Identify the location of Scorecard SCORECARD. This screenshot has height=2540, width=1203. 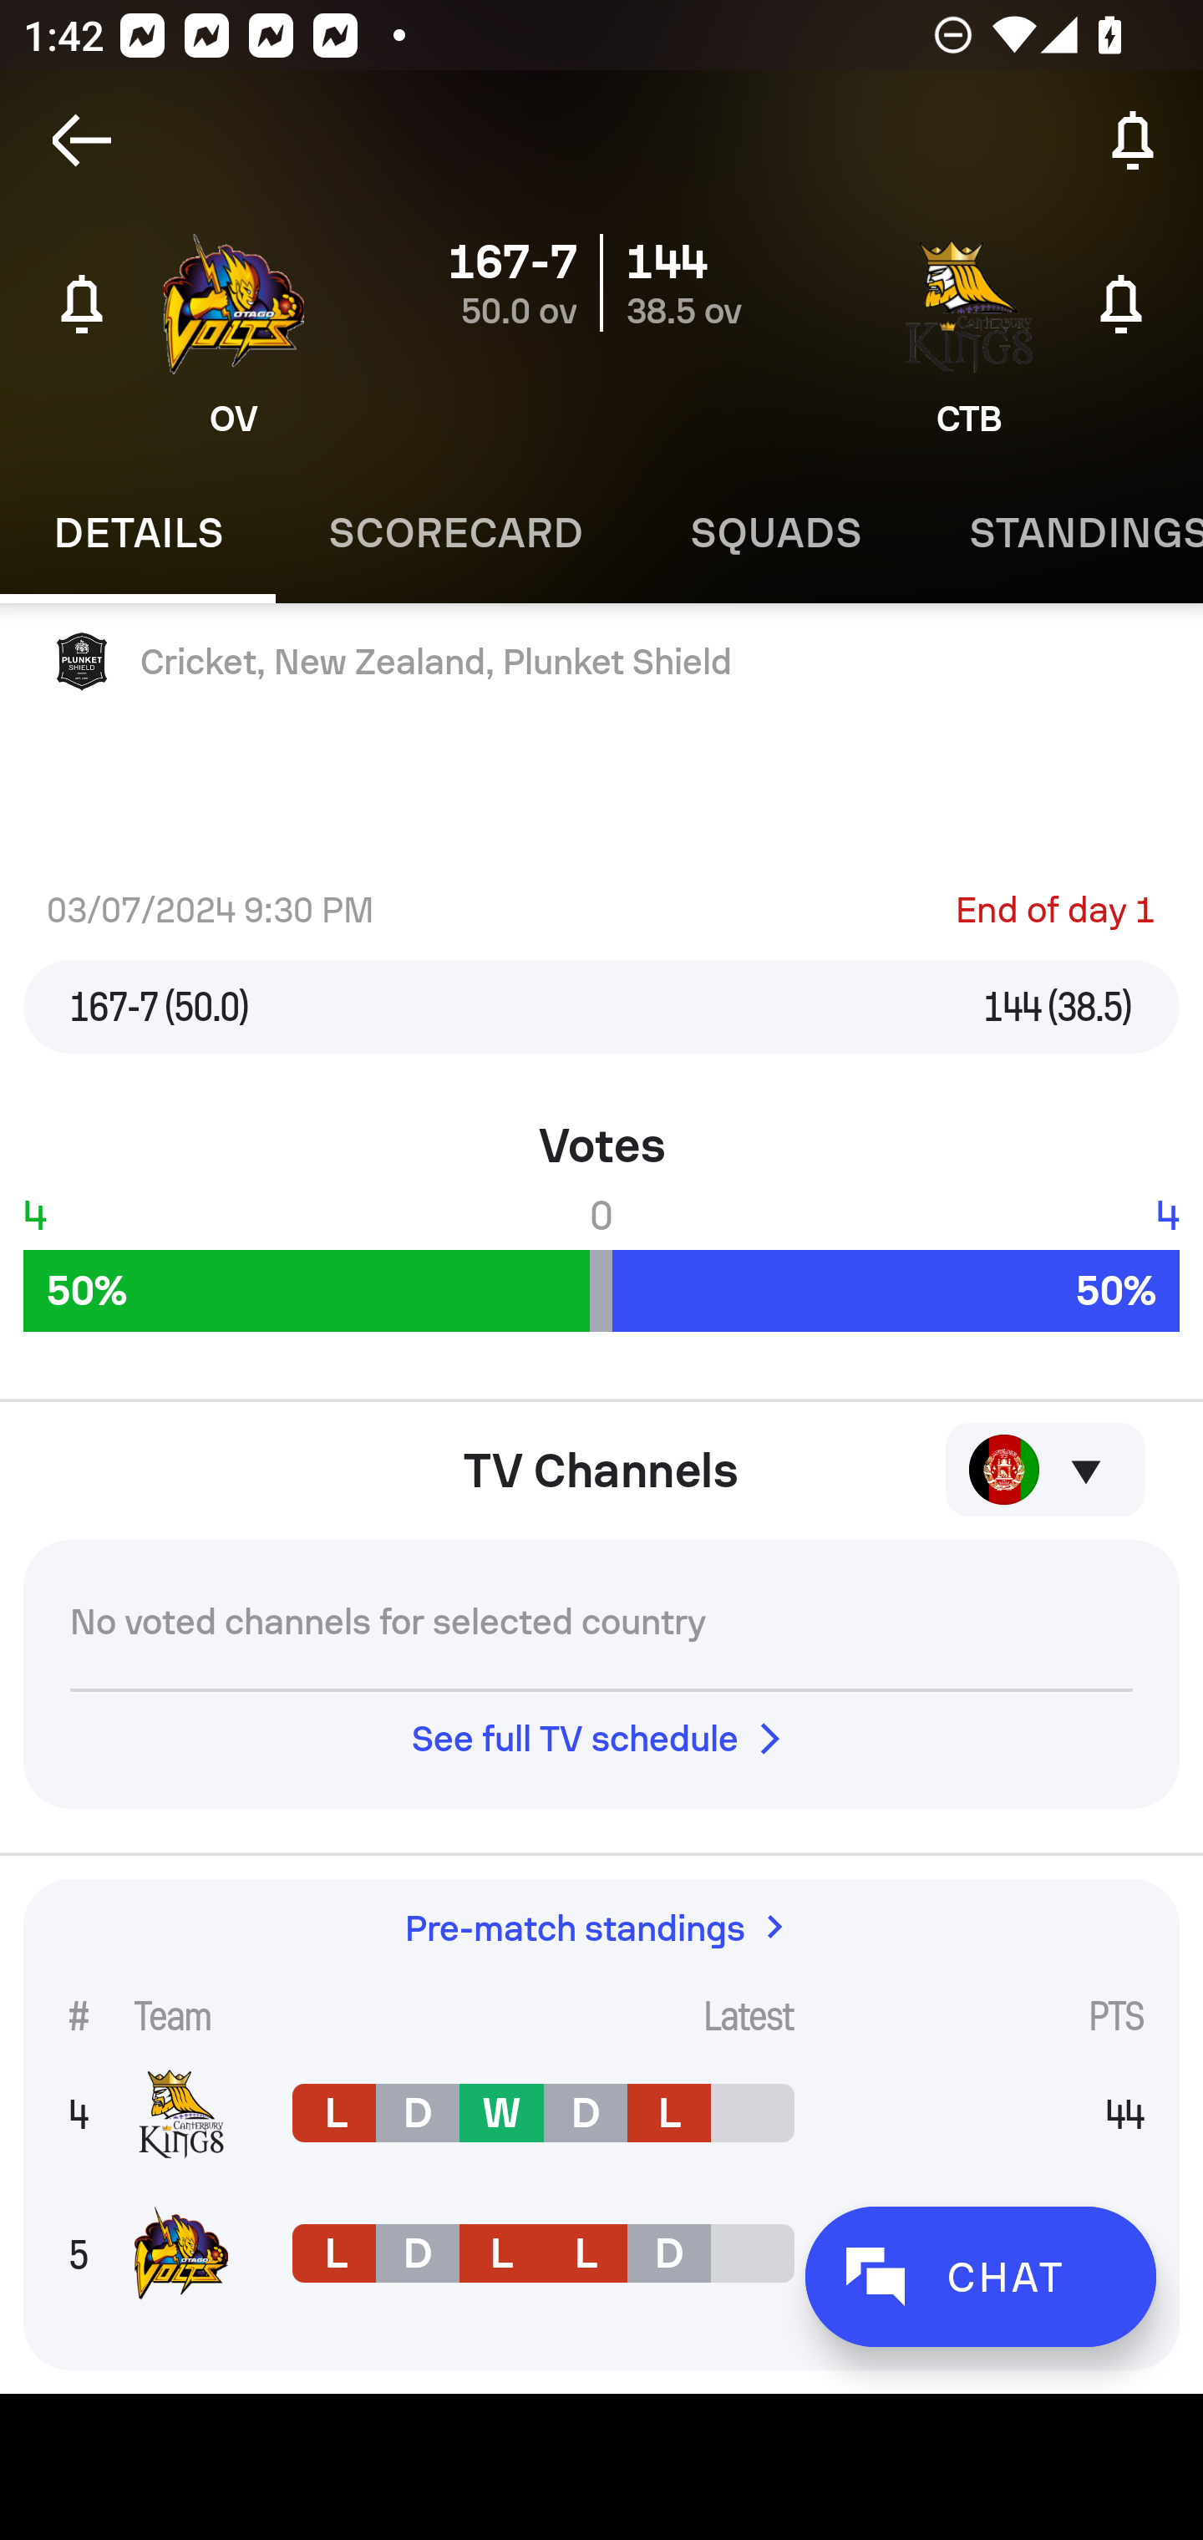
(456, 533).